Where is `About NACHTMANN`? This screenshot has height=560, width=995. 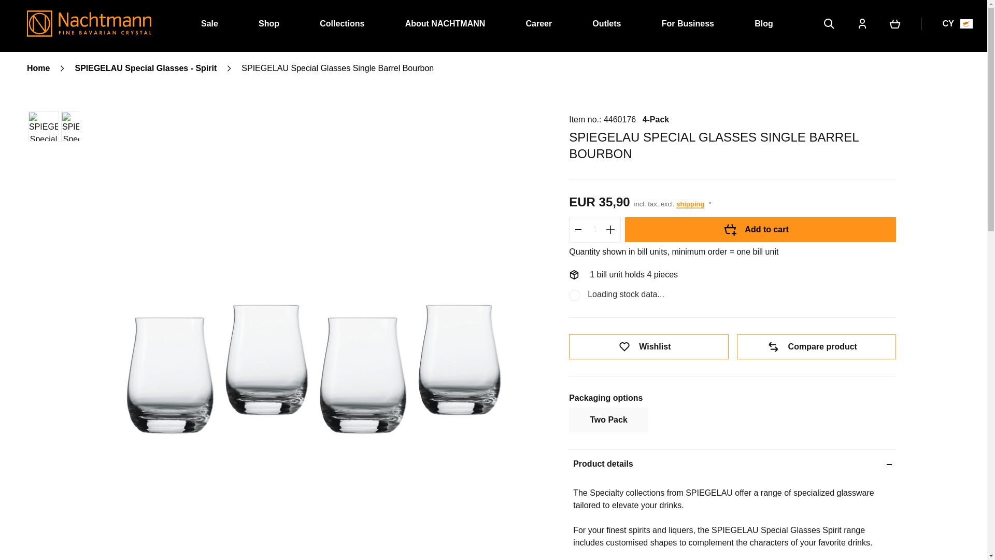 About NACHTMANN is located at coordinates (445, 23).